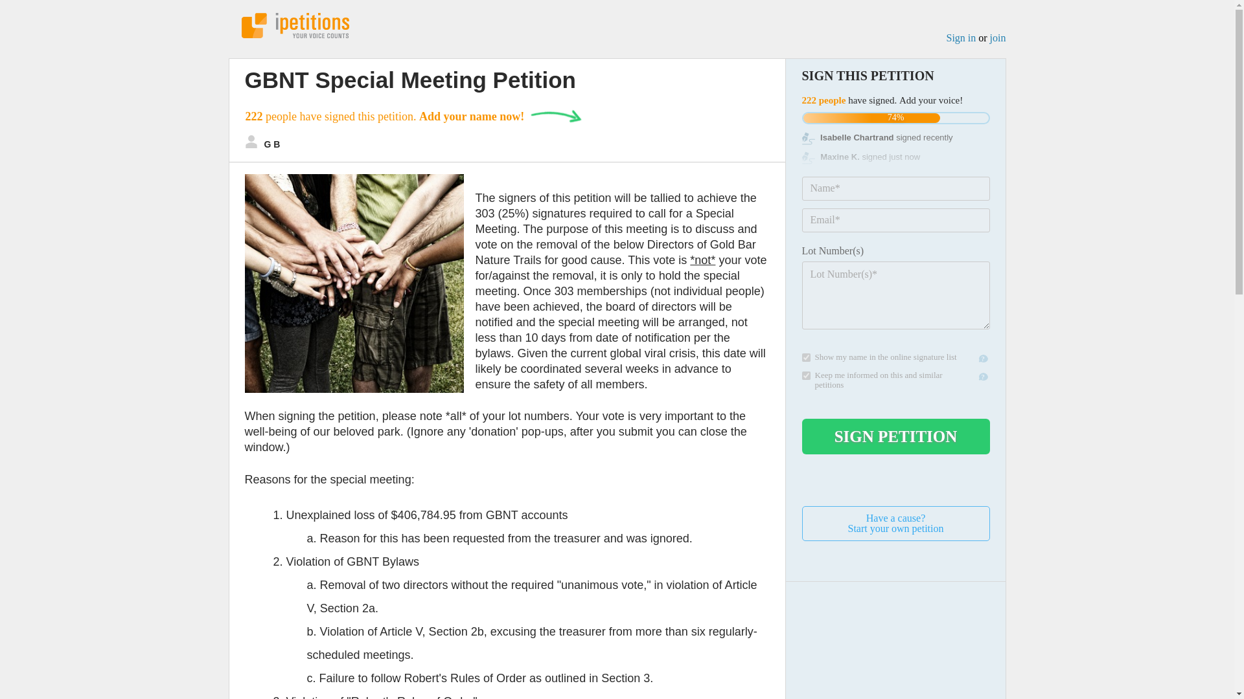 The height and width of the screenshot is (699, 1244). What do you see at coordinates (806, 375) in the screenshot?
I see `1` at bounding box center [806, 375].